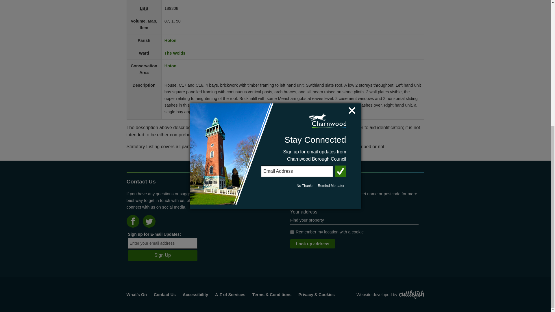 The width and height of the screenshot is (555, 312). I want to click on Listed Building System, so click(144, 8).